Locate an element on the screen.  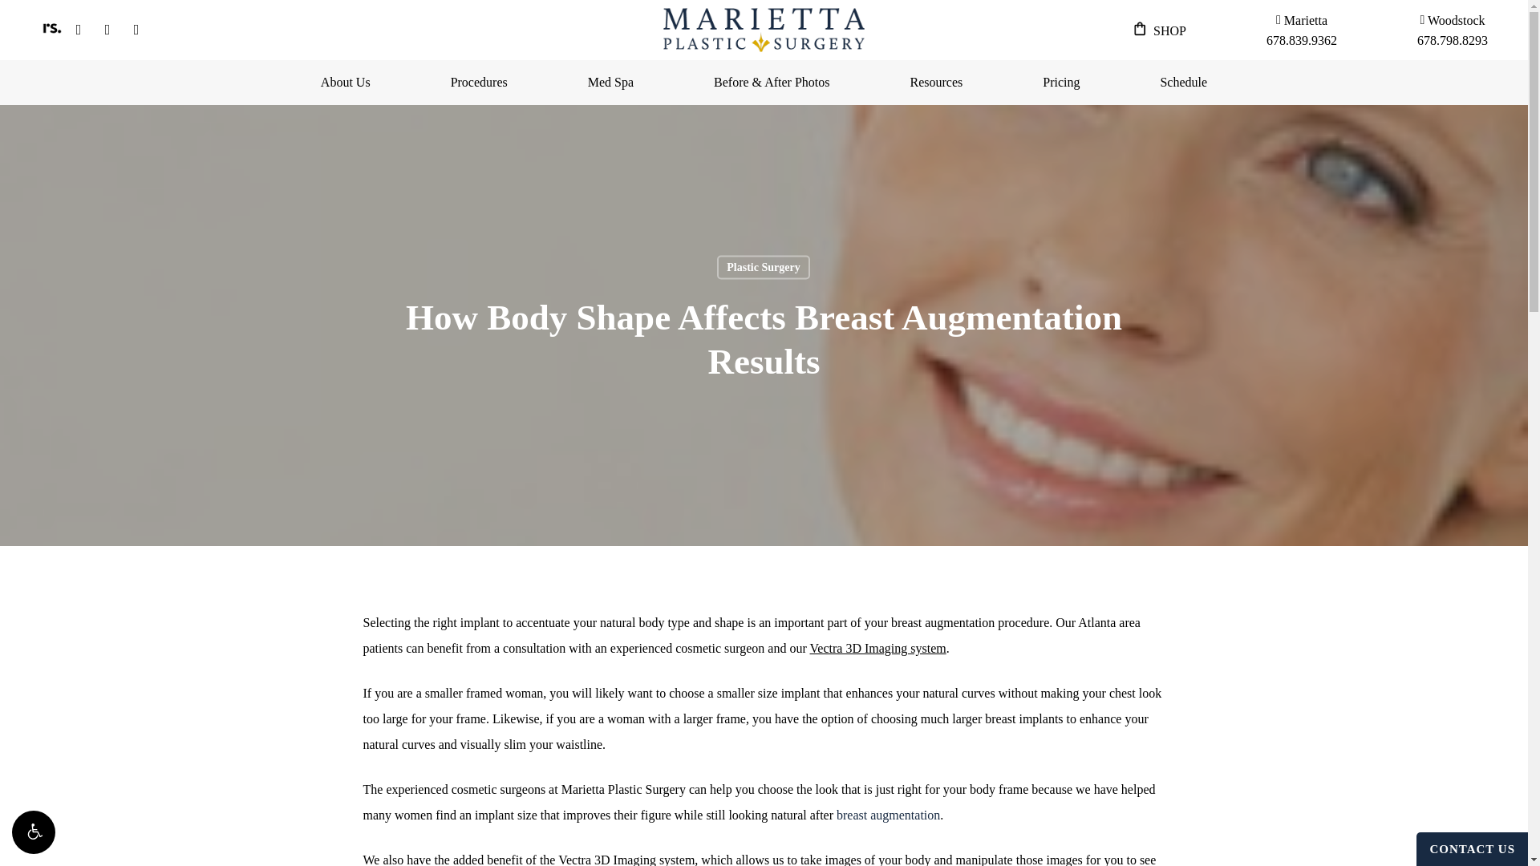
instagram is located at coordinates (1301, 27).